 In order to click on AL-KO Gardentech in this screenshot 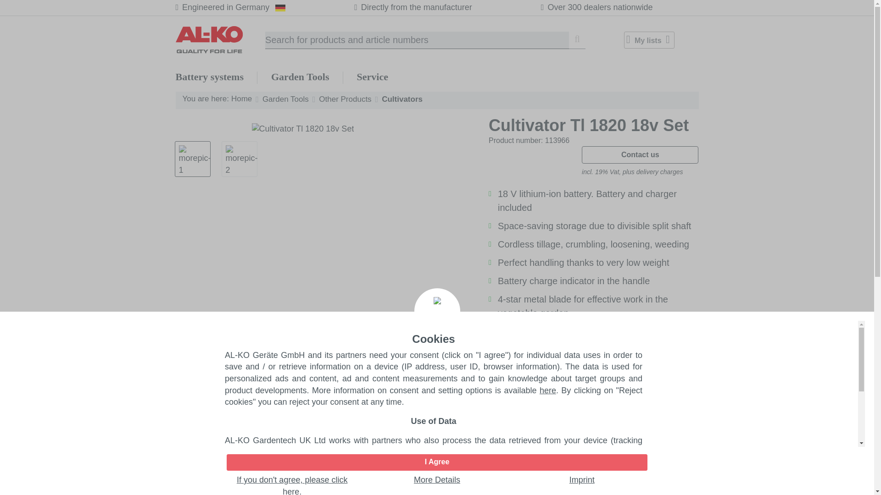, I will do `click(220, 39)`.